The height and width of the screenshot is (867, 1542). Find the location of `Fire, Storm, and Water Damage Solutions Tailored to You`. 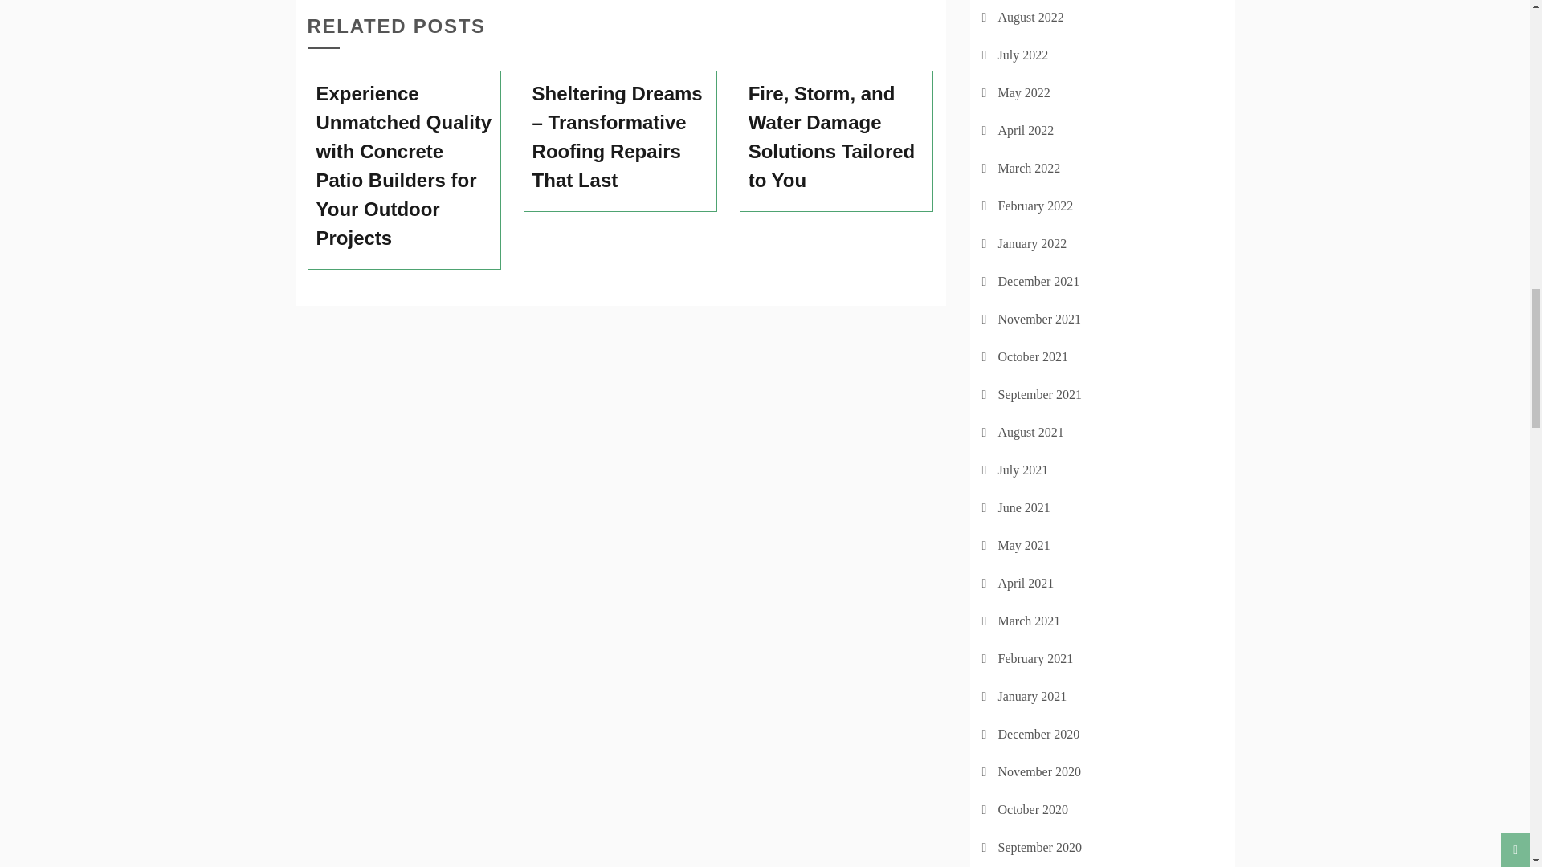

Fire, Storm, and Water Damage Solutions Tailored to You is located at coordinates (837, 137).